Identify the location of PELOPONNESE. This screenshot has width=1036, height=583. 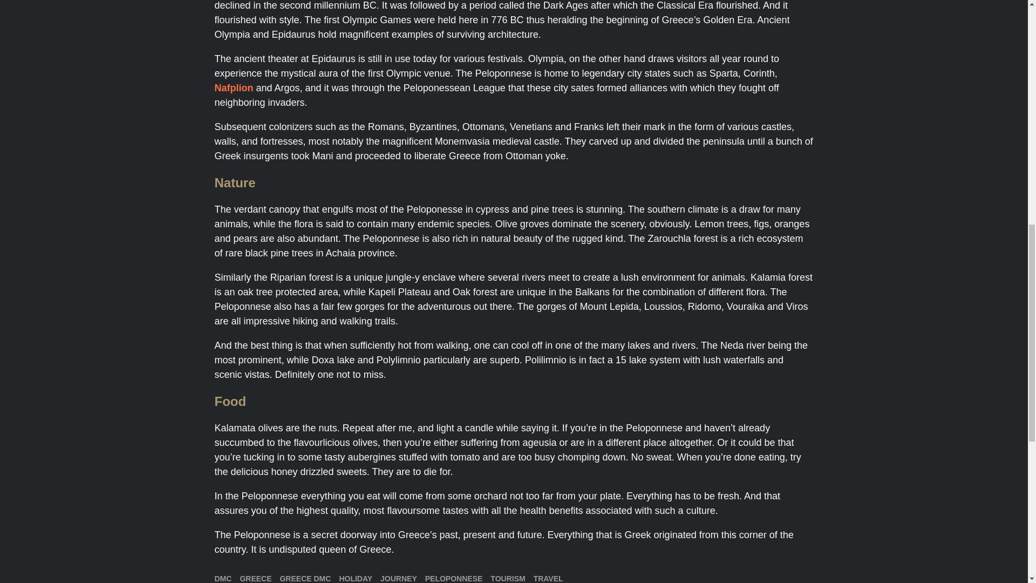
(453, 579).